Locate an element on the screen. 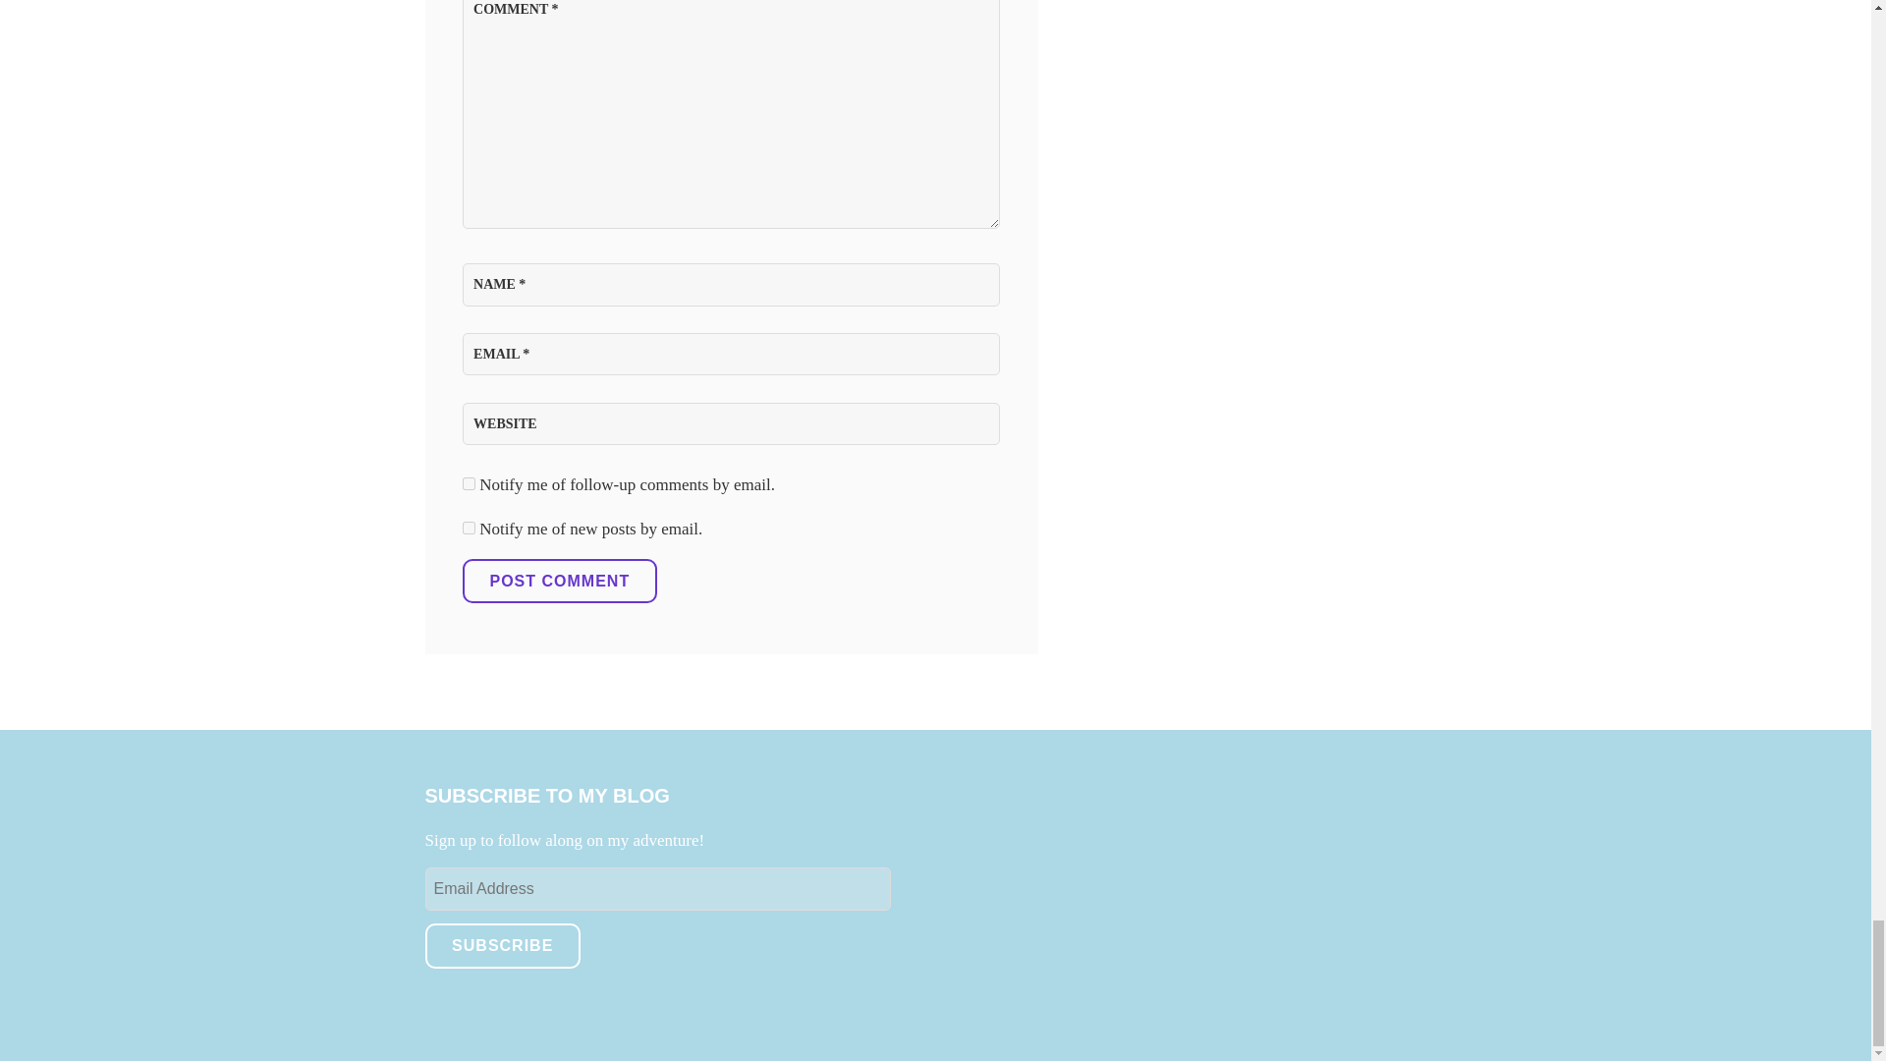 This screenshot has width=1886, height=1061. Post Comment is located at coordinates (559, 582).